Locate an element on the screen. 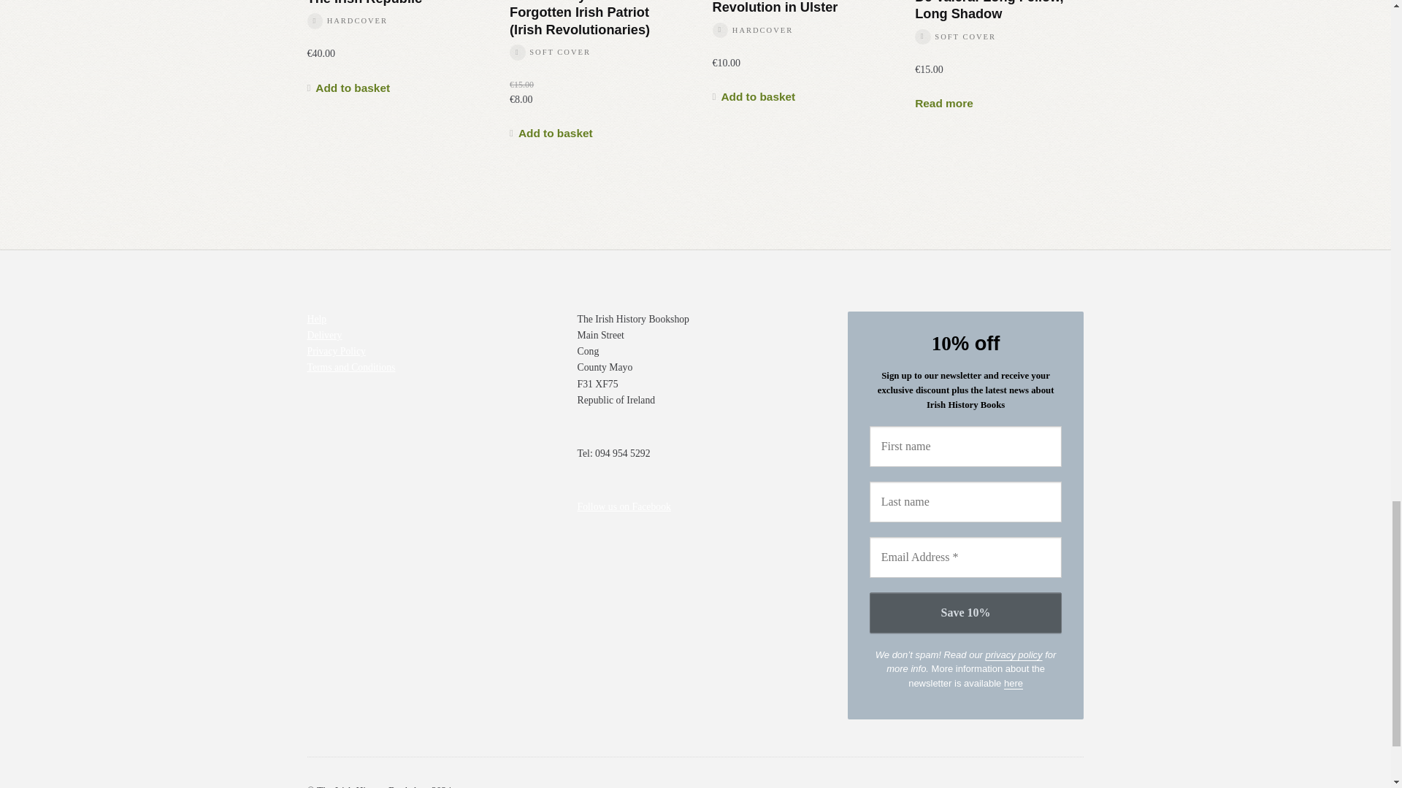  Last name is located at coordinates (965, 502).